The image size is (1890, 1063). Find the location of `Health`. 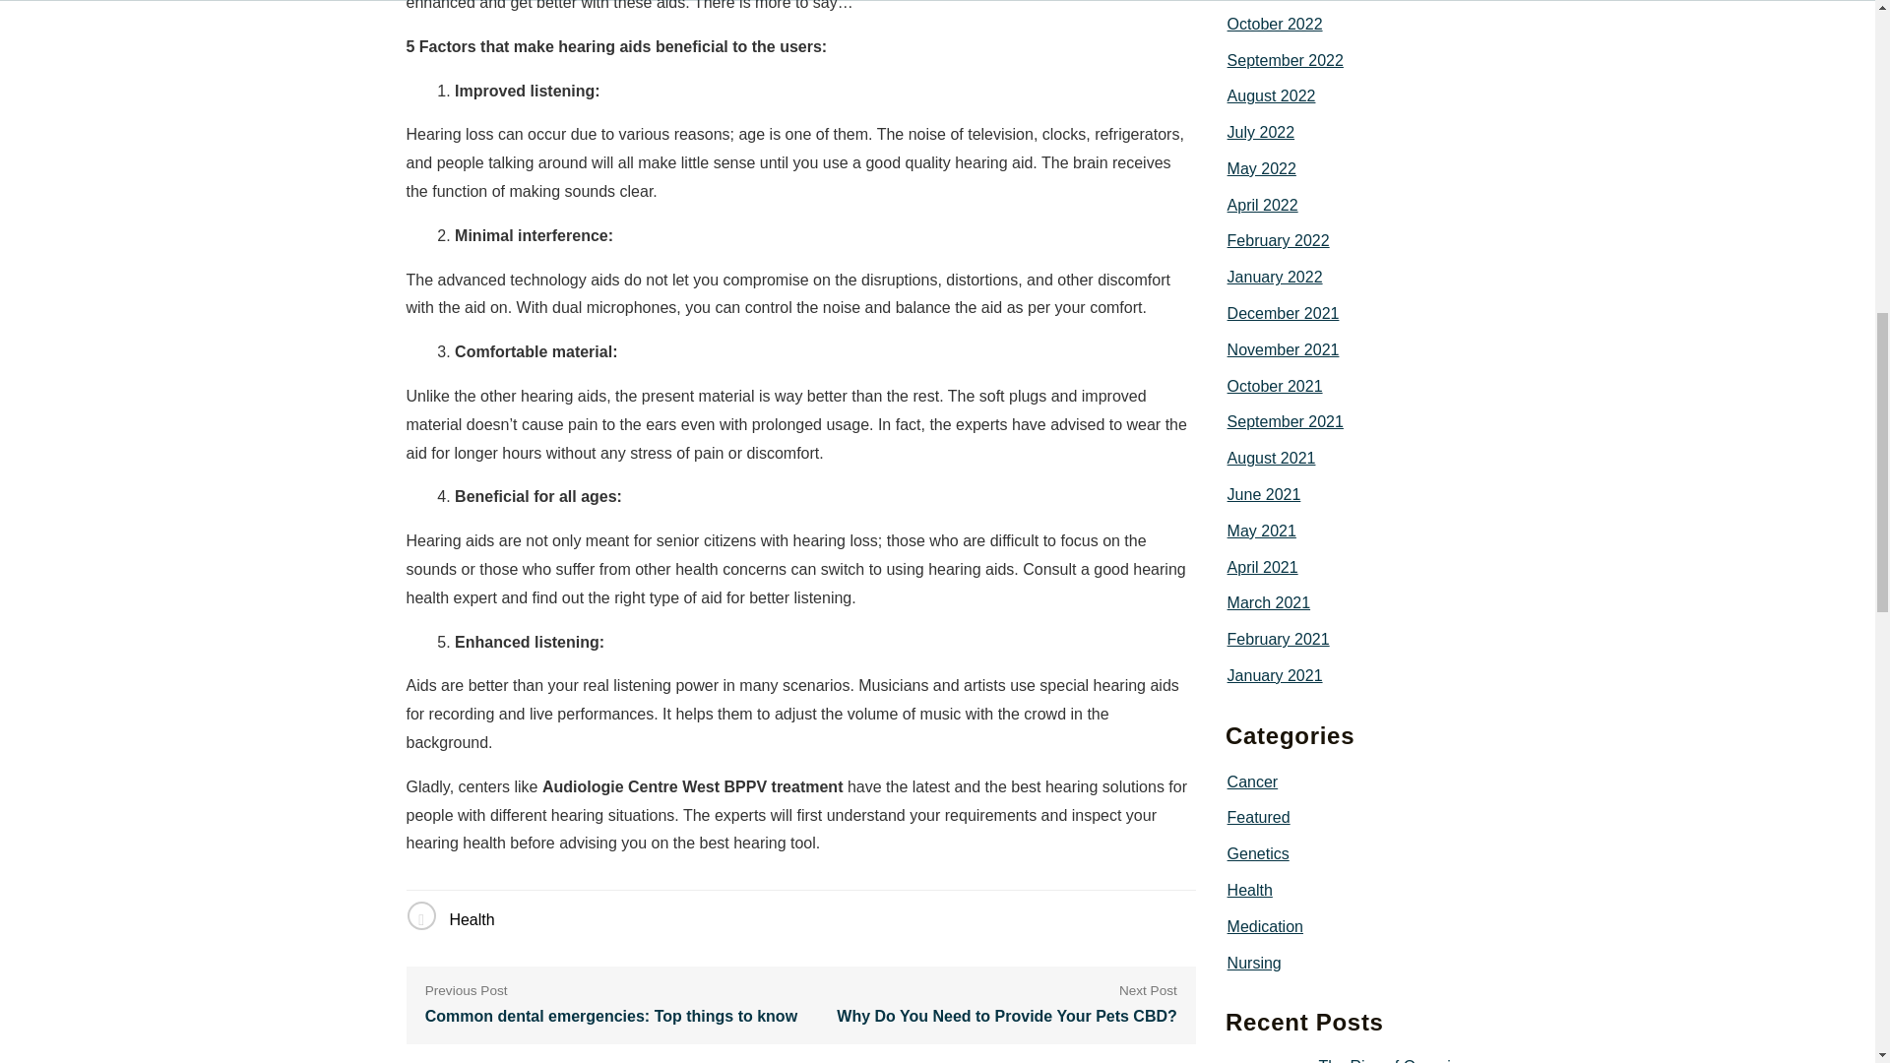

Health is located at coordinates (471, 919).